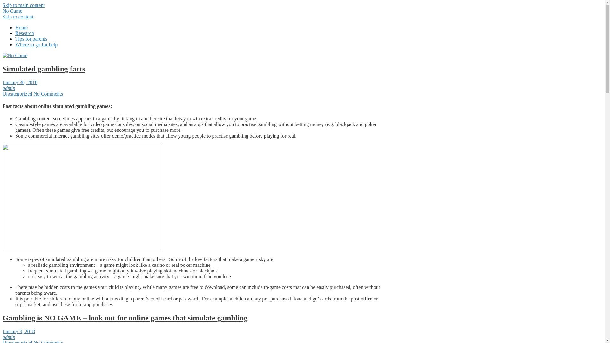 The height and width of the screenshot is (343, 610). I want to click on Simulated gambling facts, so click(44, 69).